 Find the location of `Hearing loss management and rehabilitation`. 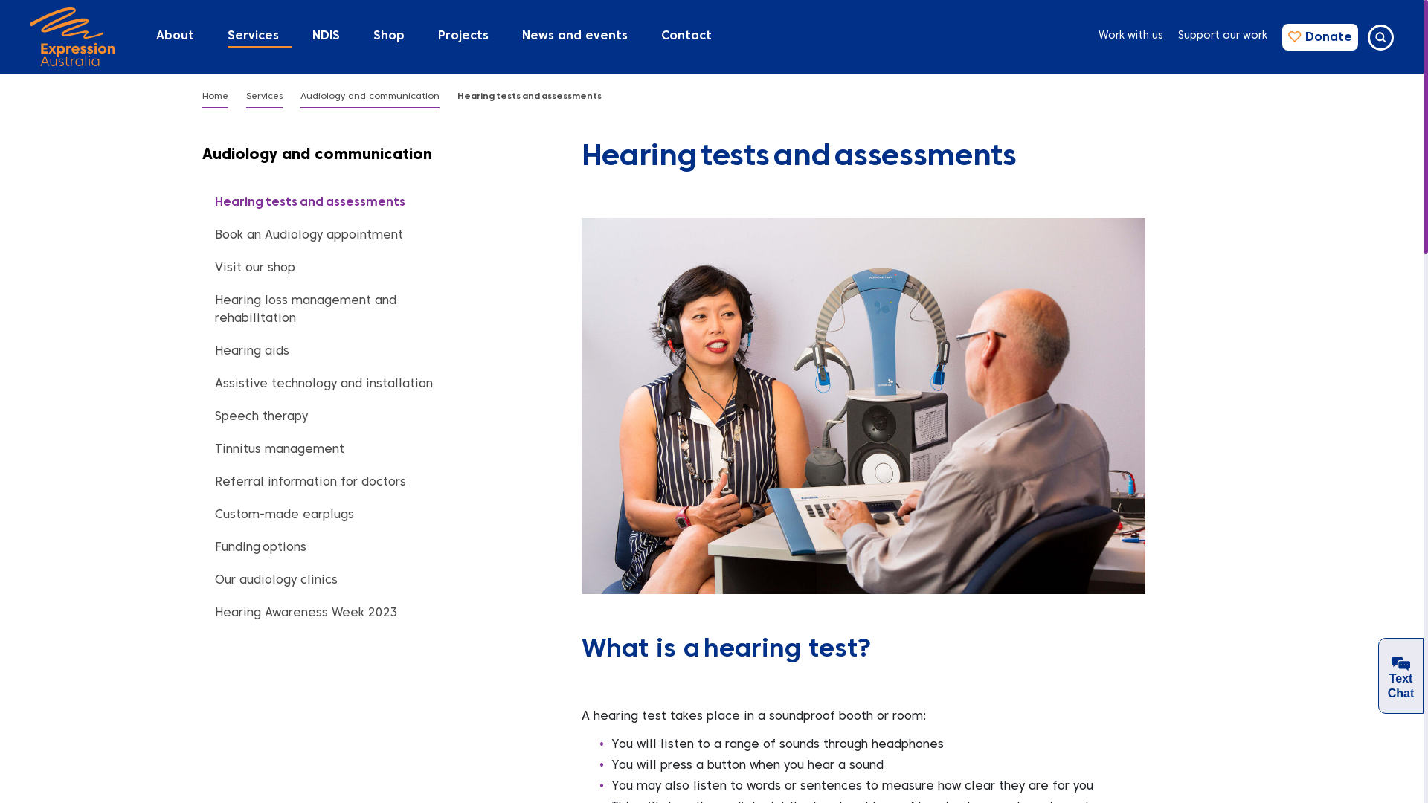

Hearing loss management and rehabilitation is located at coordinates (324, 310).